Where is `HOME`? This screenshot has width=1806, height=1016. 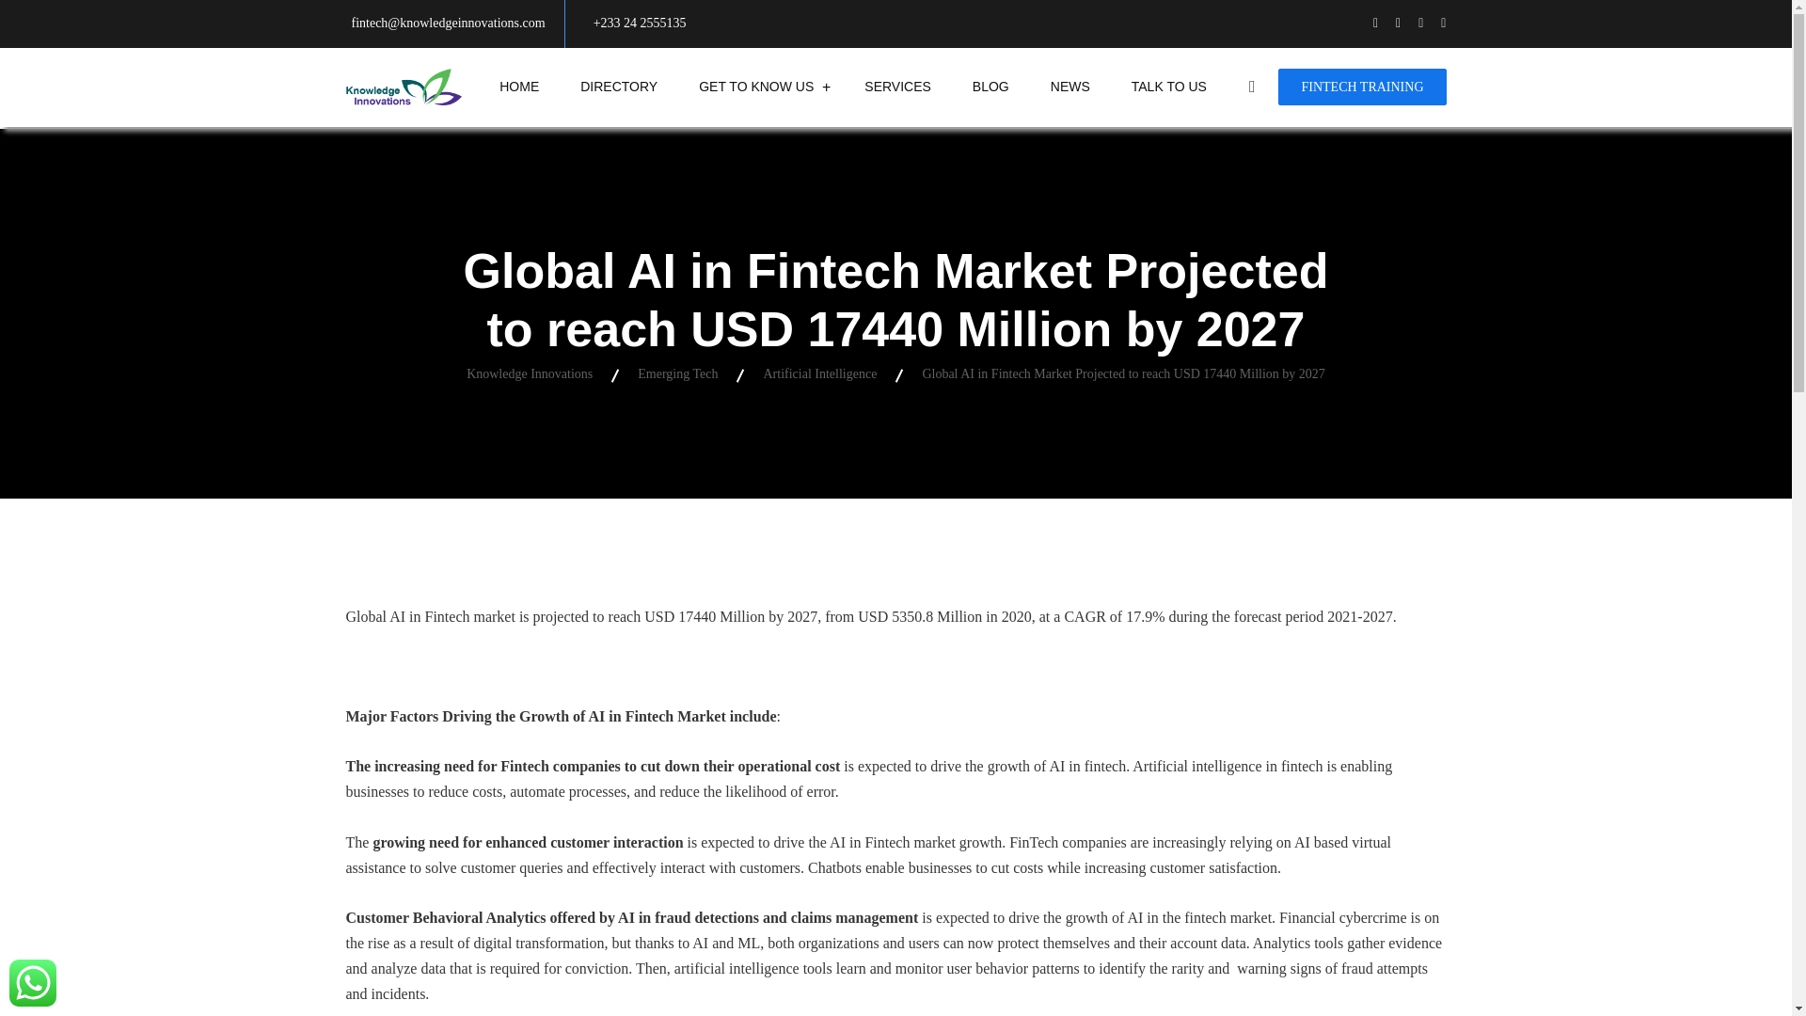 HOME is located at coordinates (519, 87).